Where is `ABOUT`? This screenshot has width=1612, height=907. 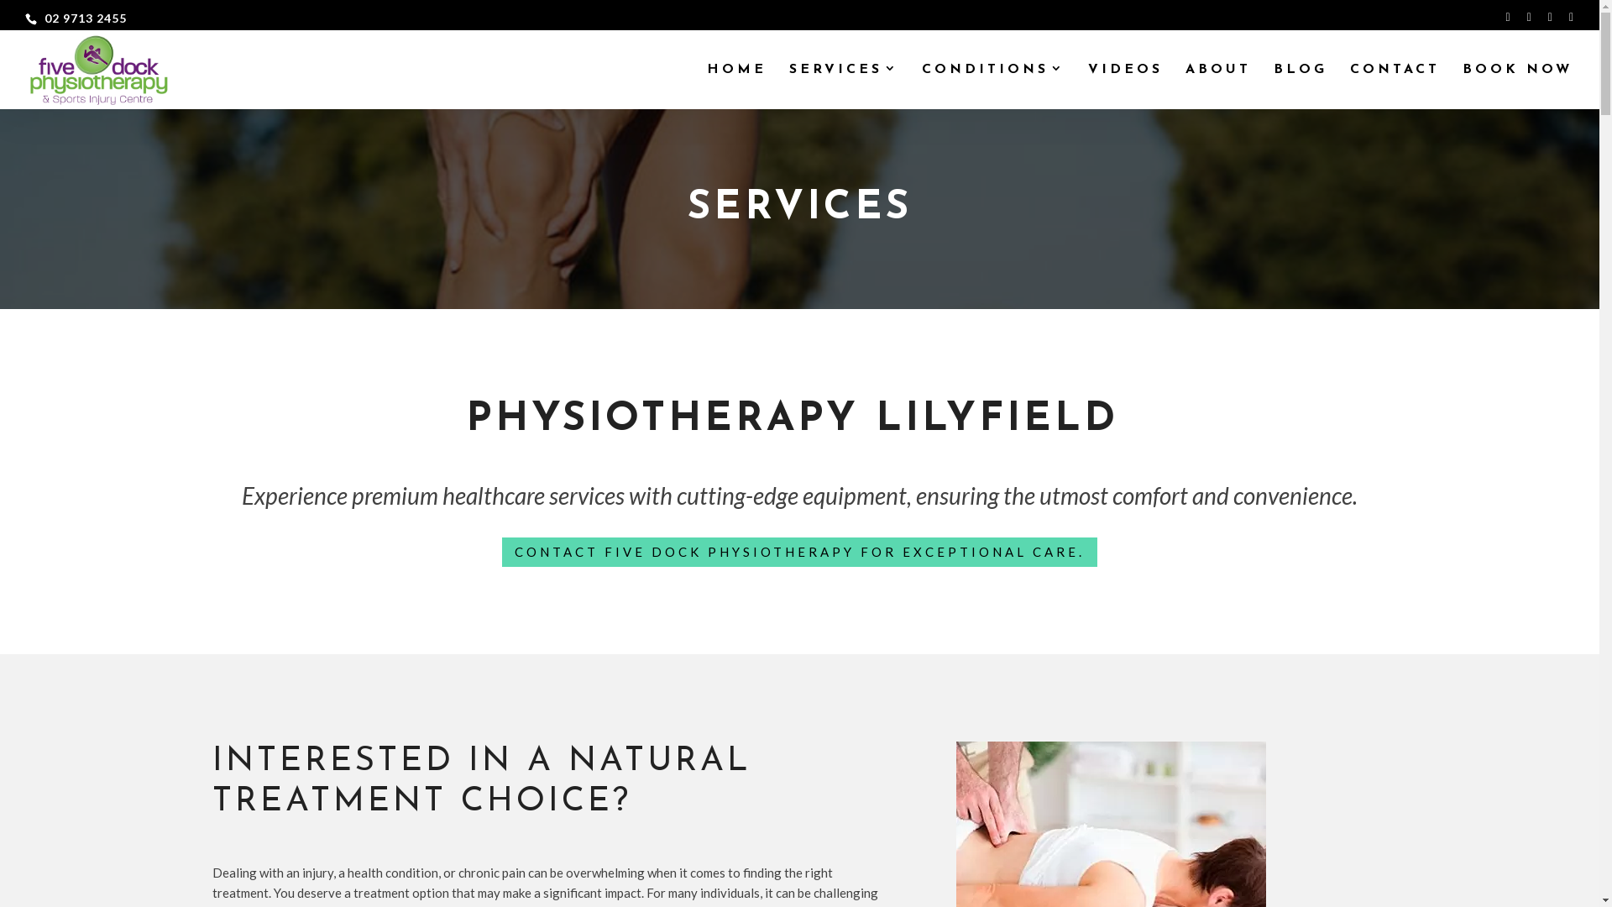
ABOUT is located at coordinates (1218, 87).